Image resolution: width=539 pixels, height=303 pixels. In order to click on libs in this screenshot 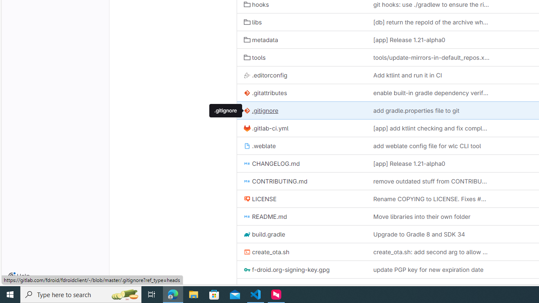, I will do `click(253, 22)`.